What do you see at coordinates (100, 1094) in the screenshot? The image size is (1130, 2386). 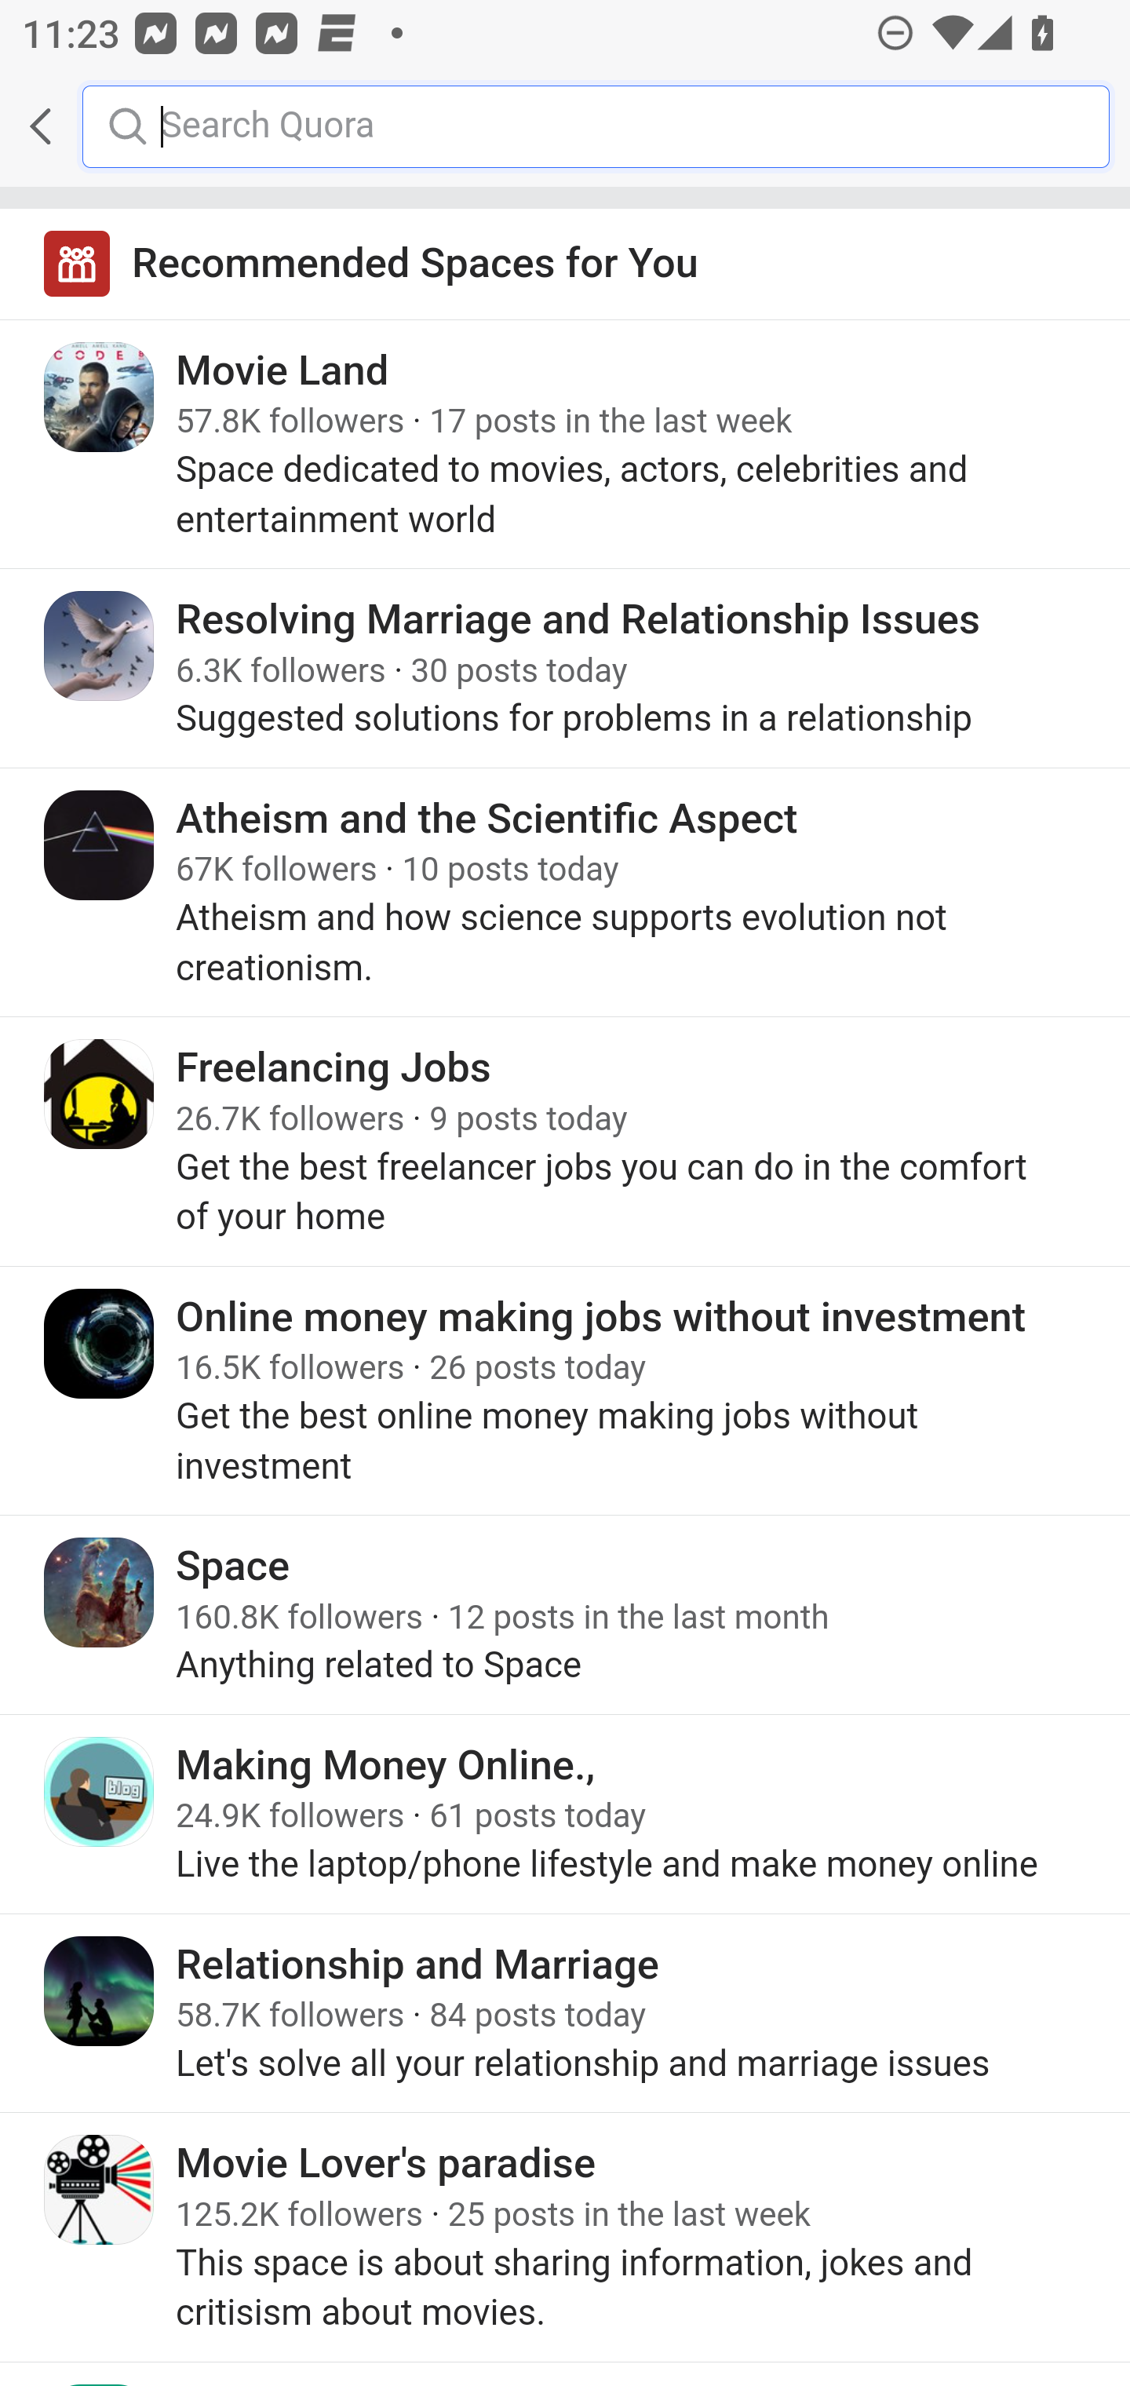 I see `Icon for Freelancing Jobs` at bounding box center [100, 1094].